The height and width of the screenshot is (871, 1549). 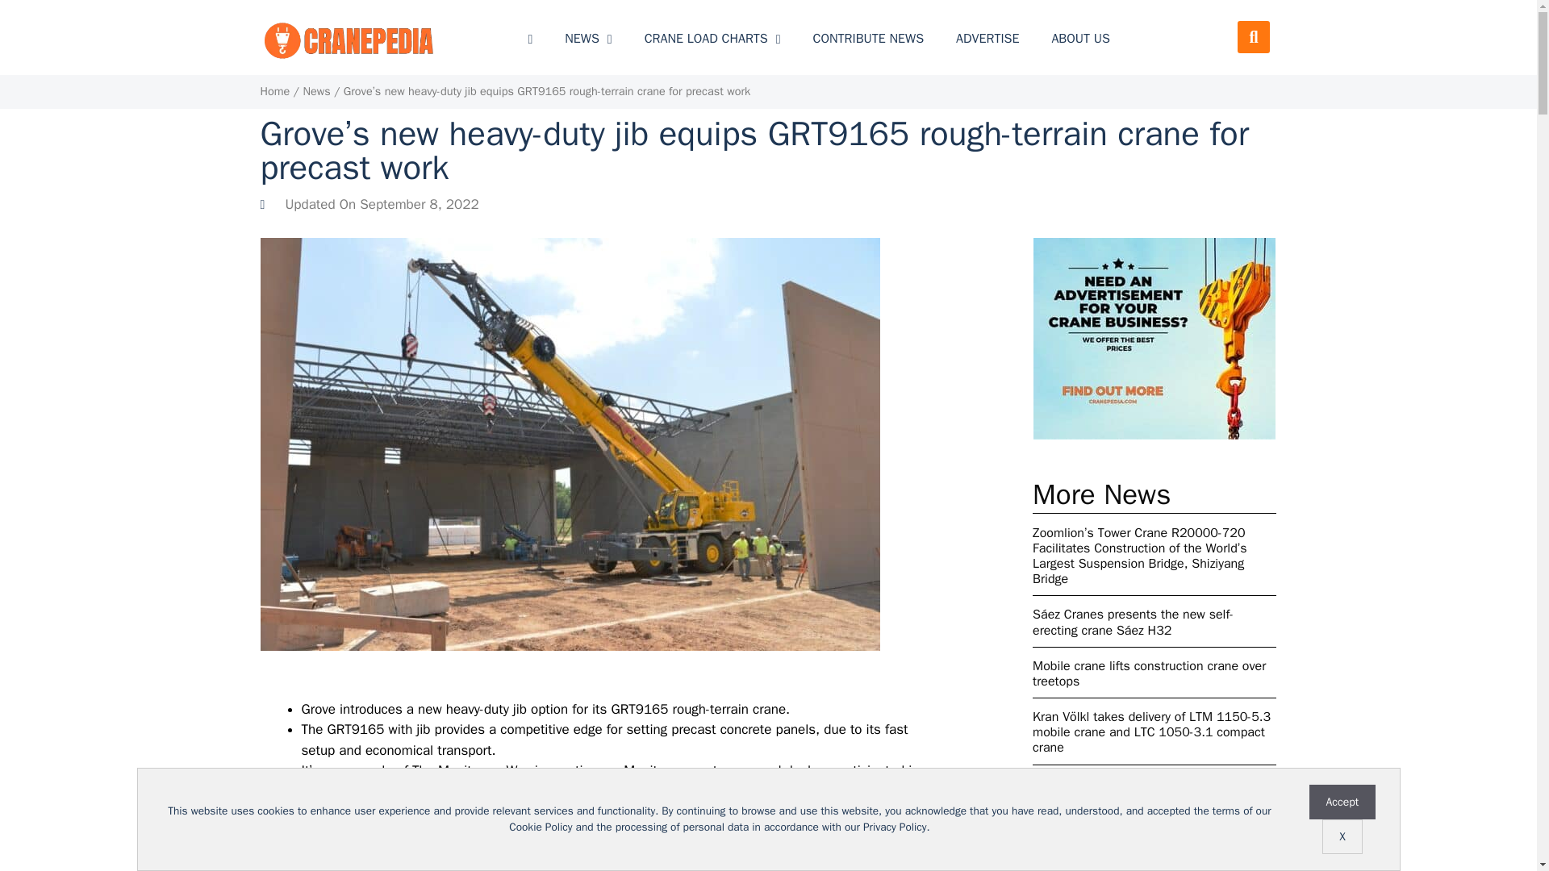 What do you see at coordinates (713, 39) in the screenshot?
I see `CRANE LOAD CHARTS` at bounding box center [713, 39].